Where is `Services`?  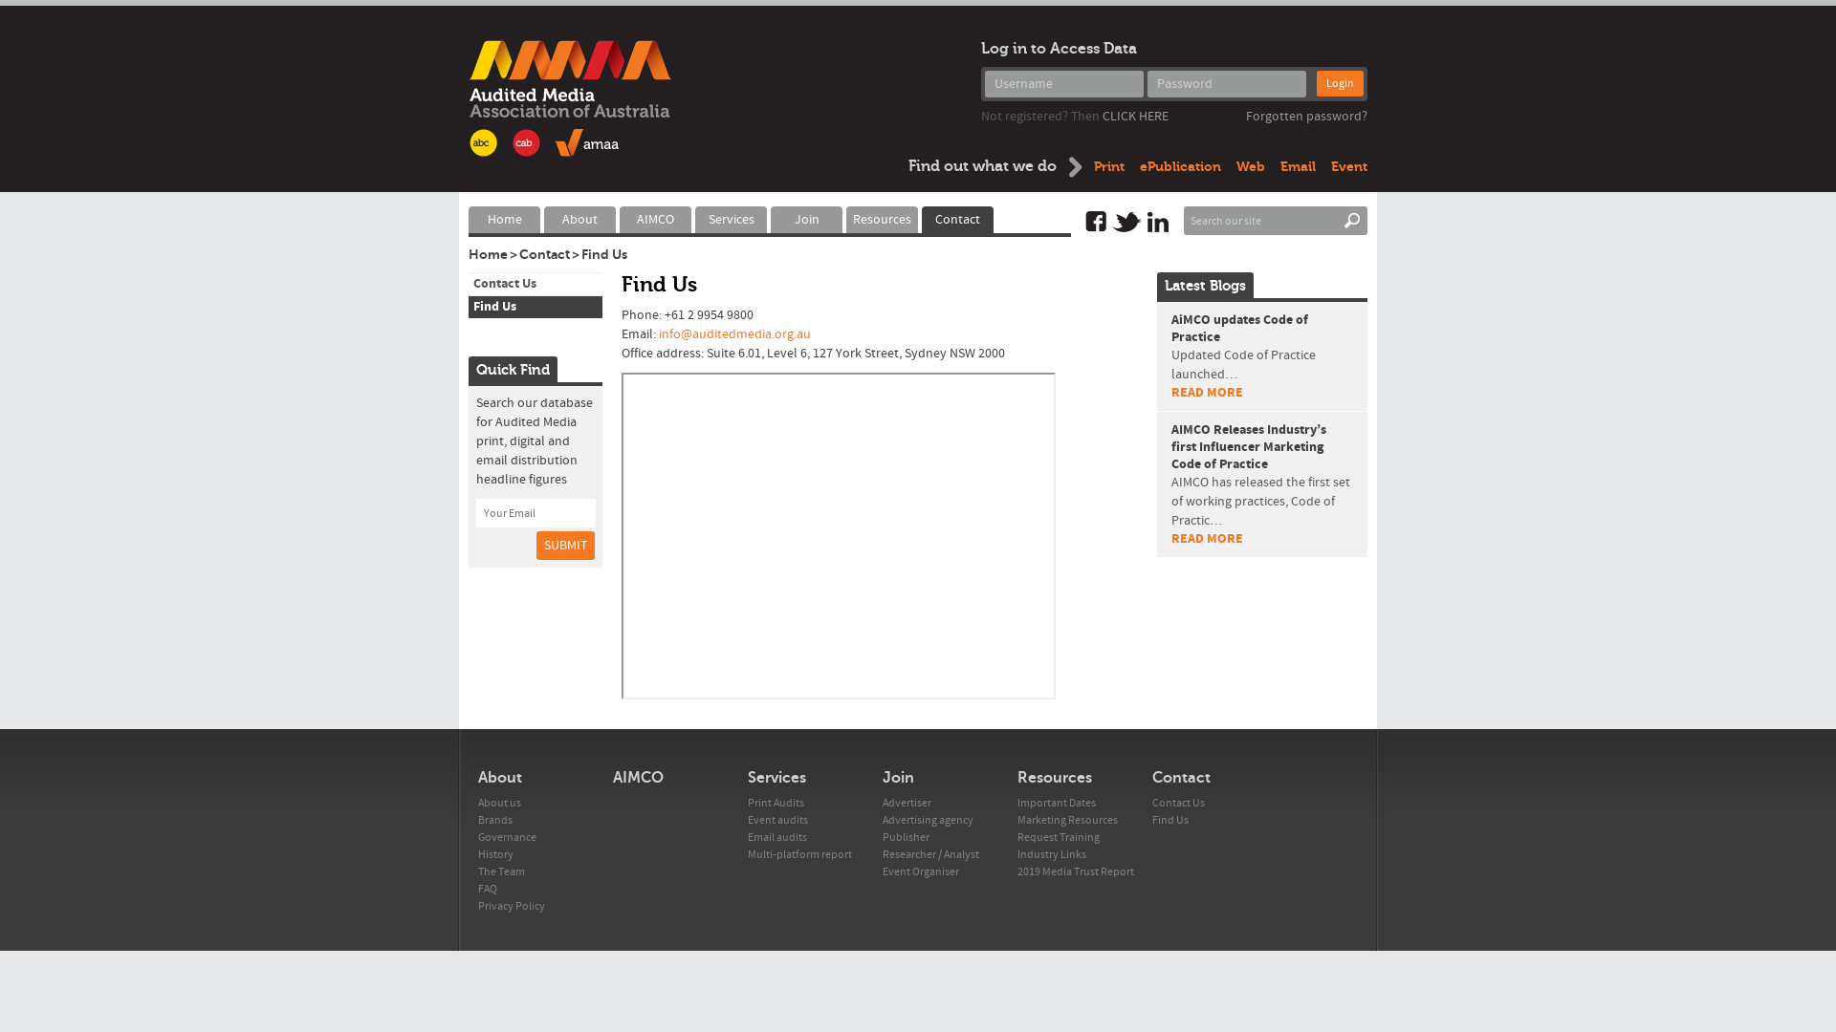
Services is located at coordinates (776, 778).